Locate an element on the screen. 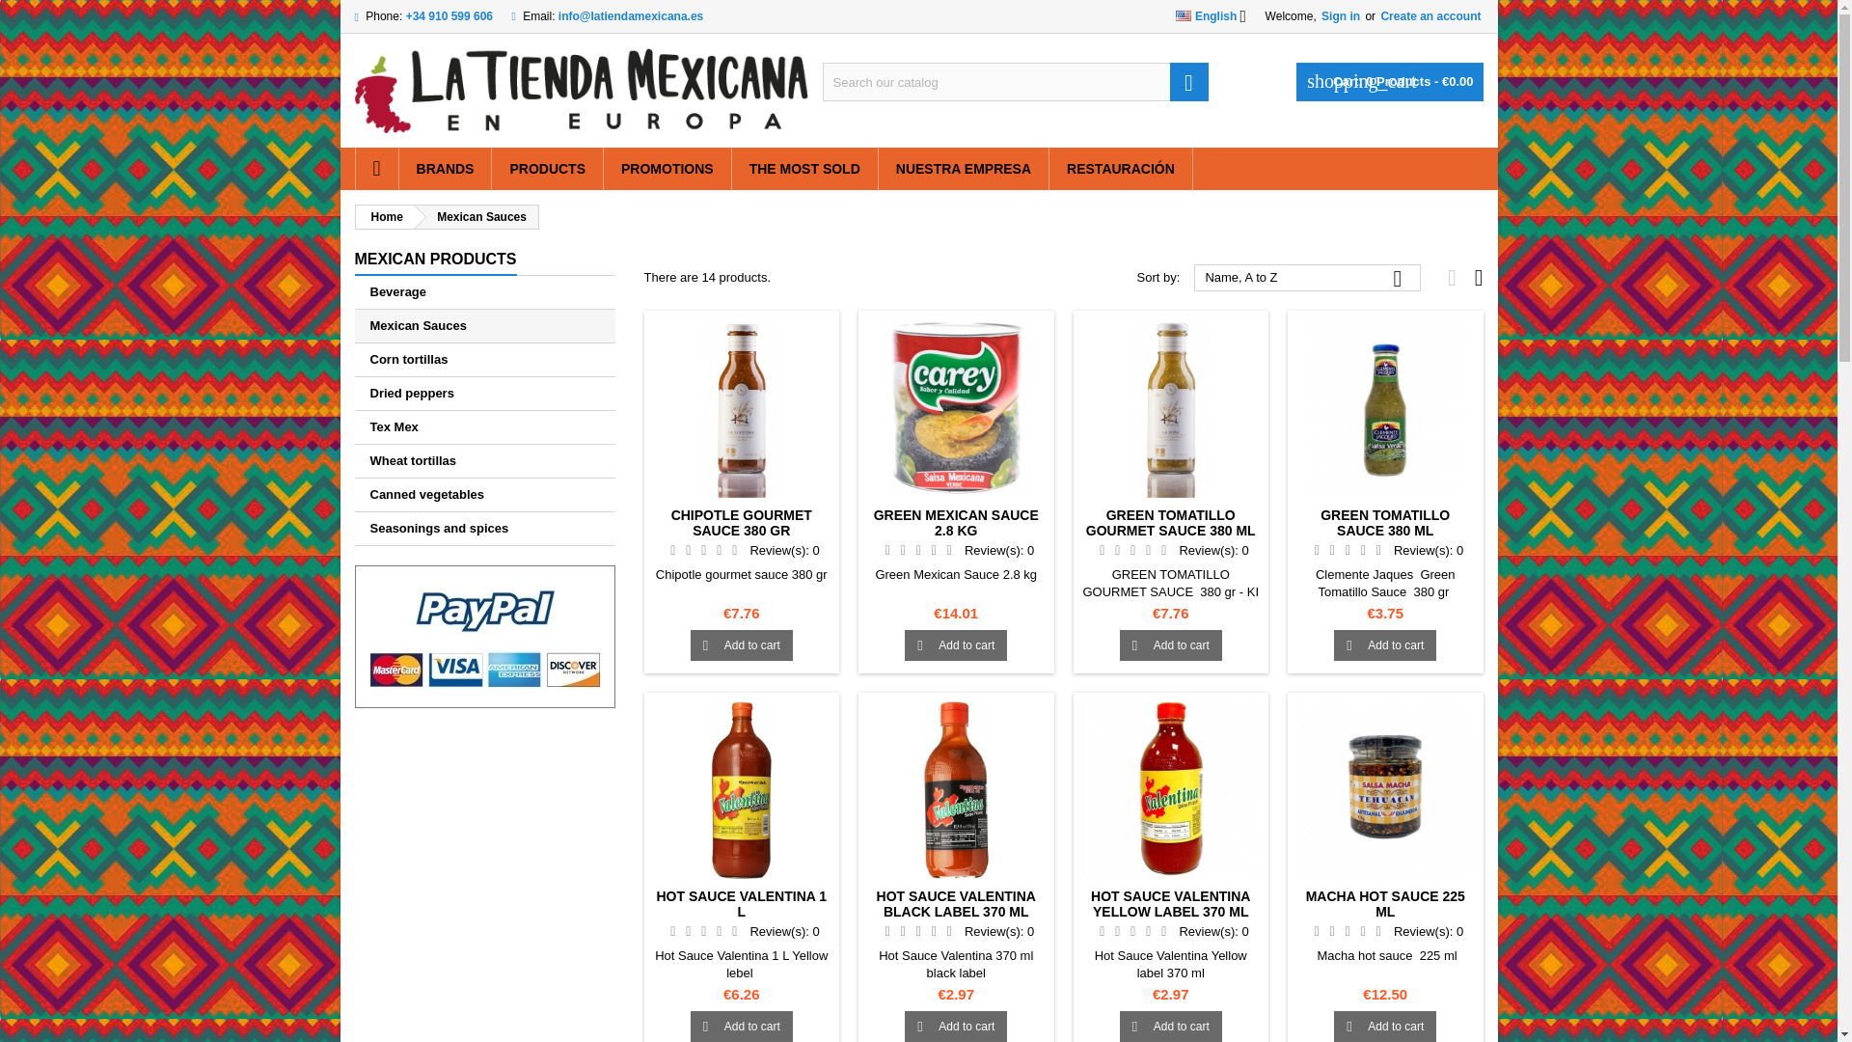 The image size is (1852, 1042). Categories is located at coordinates (436, 260).